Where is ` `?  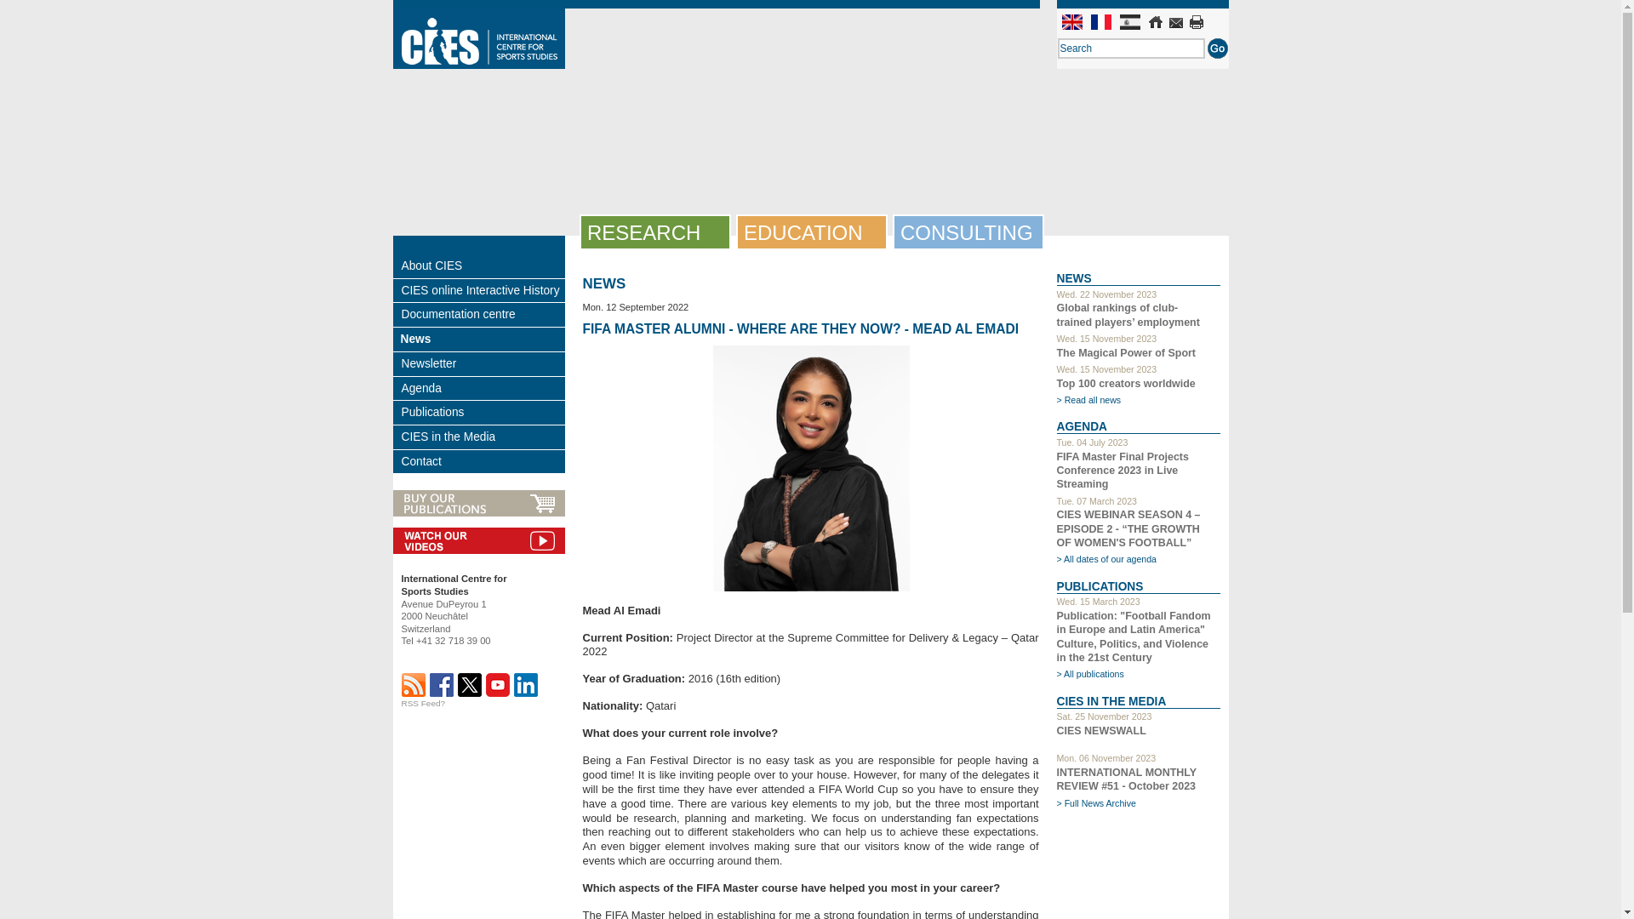   is located at coordinates (497, 685).